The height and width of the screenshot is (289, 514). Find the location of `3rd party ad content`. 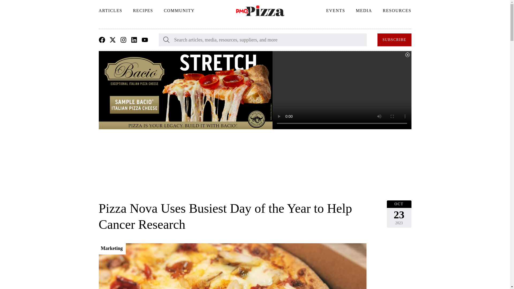

3rd party ad content is located at coordinates (255, 171).